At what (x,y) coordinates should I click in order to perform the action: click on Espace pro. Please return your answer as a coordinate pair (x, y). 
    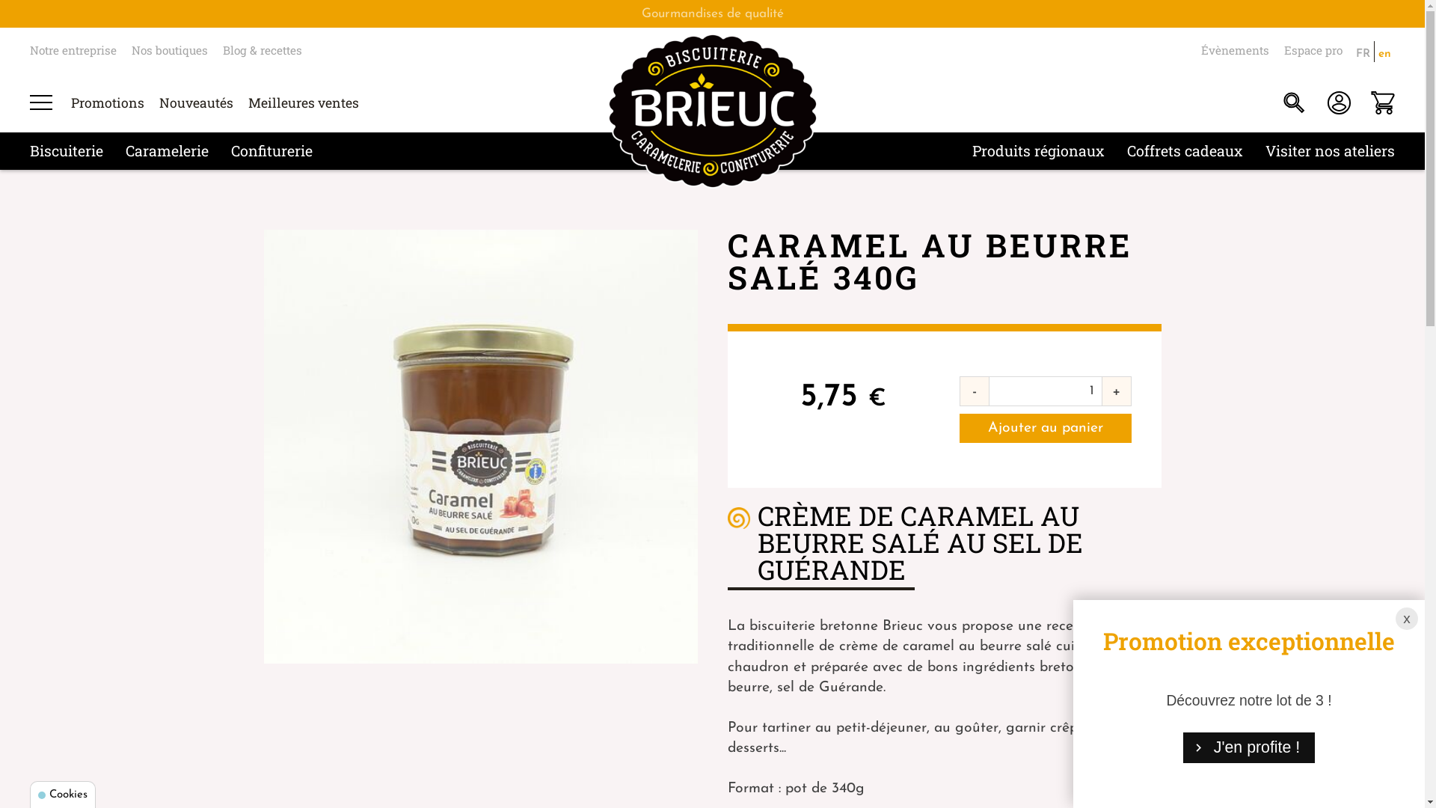
    Looking at the image, I should click on (1313, 50).